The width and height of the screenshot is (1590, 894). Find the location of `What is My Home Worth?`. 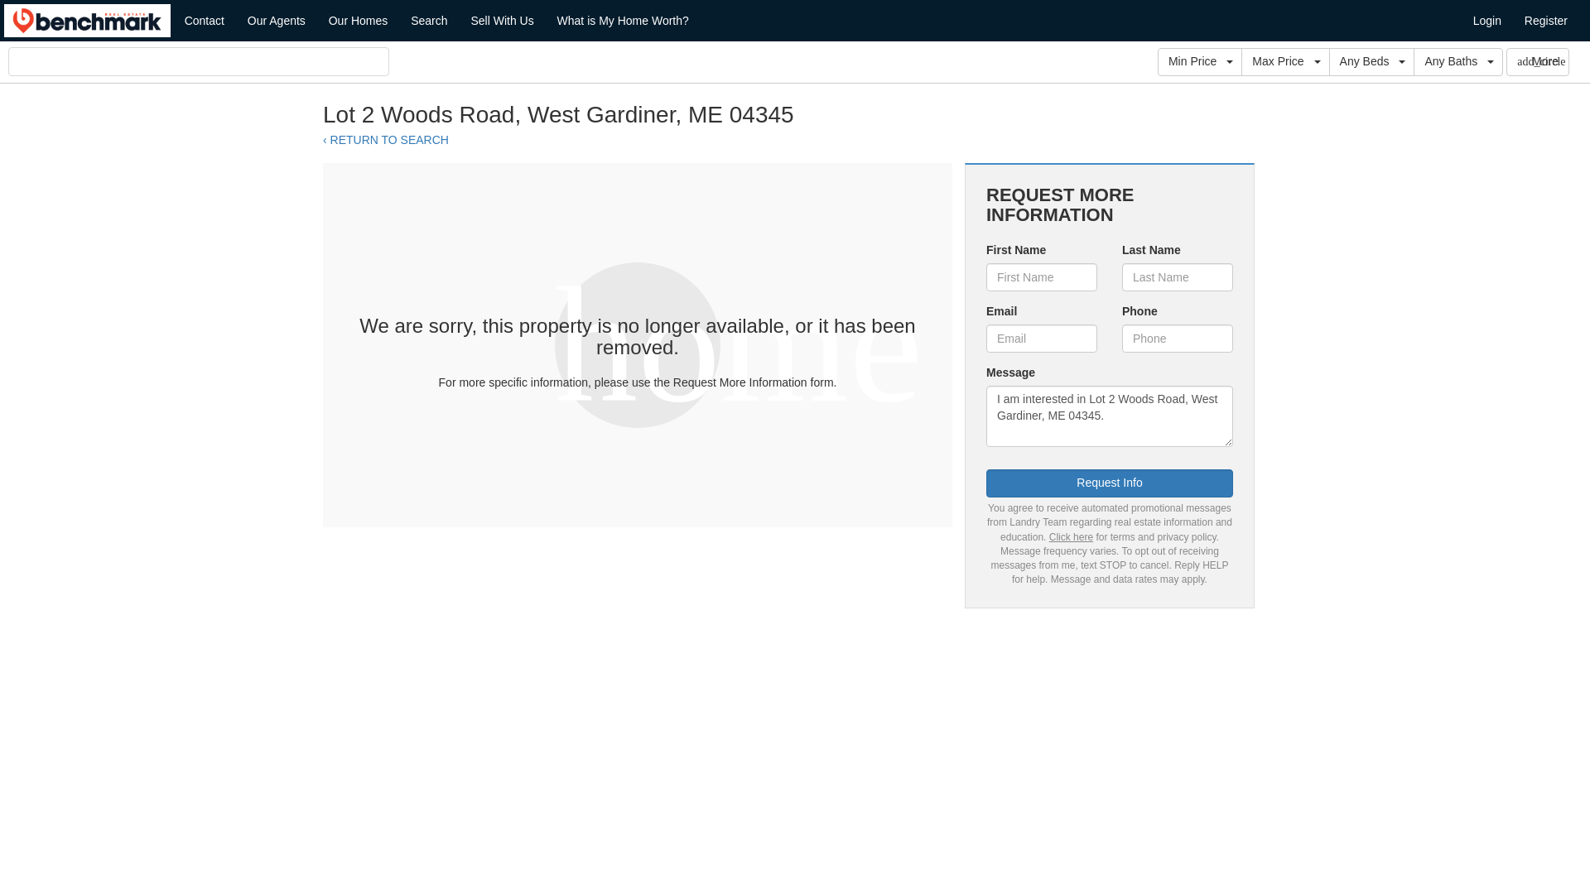

What is My Home Worth? is located at coordinates (623, 20).